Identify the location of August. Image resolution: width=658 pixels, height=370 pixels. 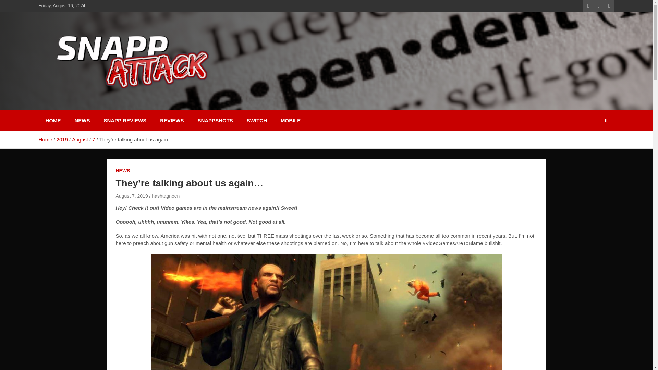
(80, 139).